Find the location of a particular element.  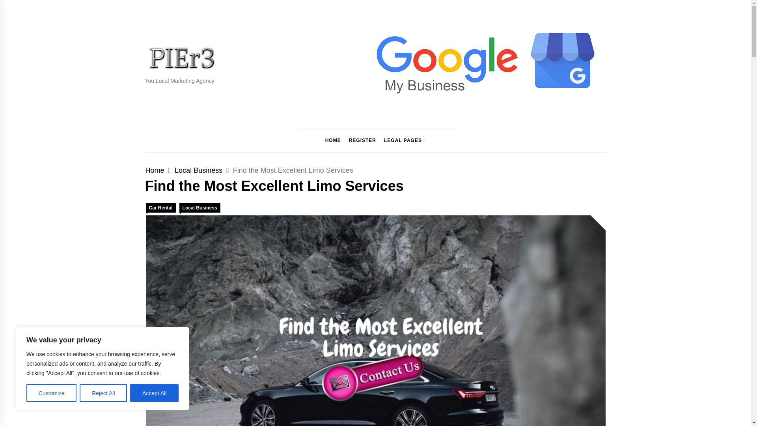

Local Business is located at coordinates (200, 207).